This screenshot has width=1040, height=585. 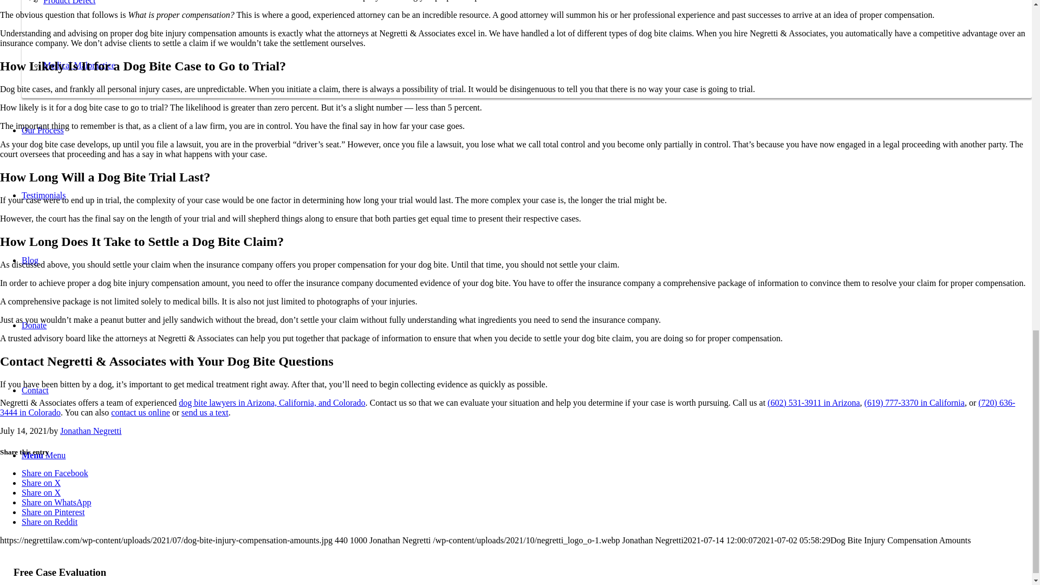 I want to click on Share on Facebook, so click(x=55, y=473).